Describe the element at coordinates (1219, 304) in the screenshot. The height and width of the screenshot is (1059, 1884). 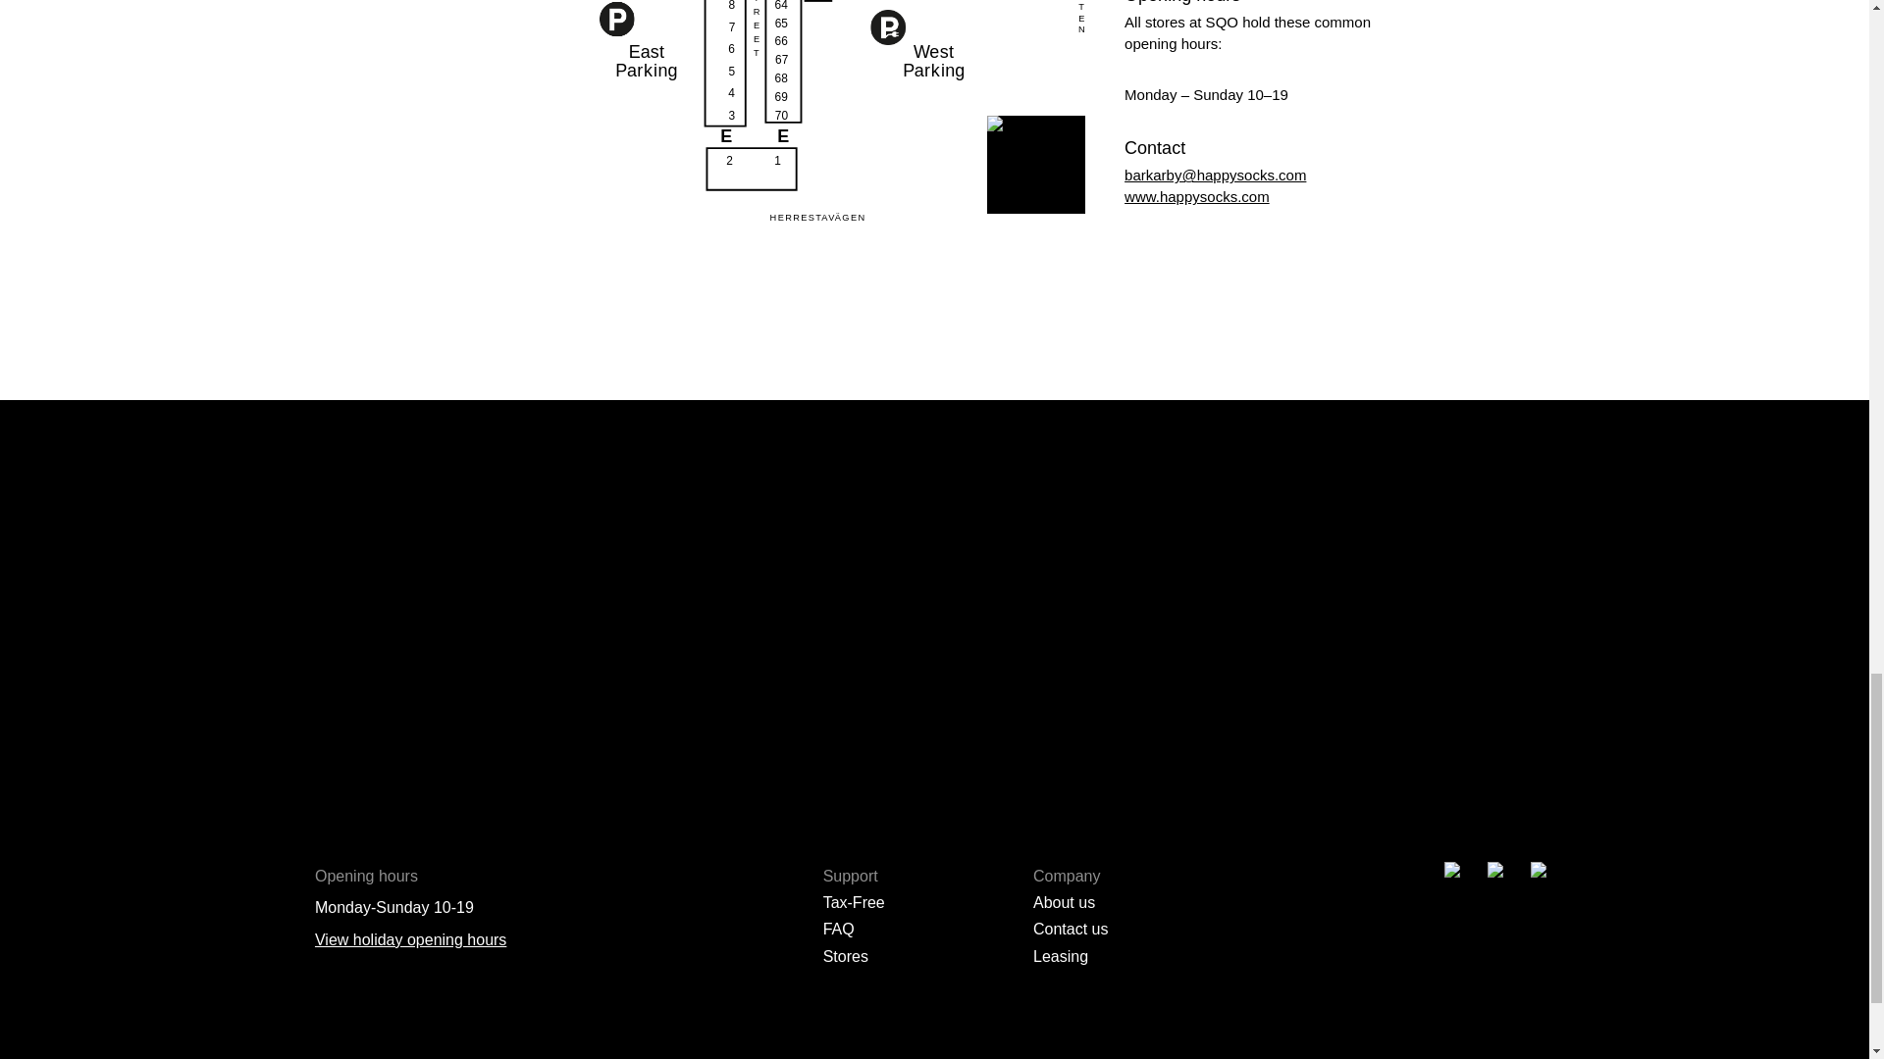
I see `Google Maps` at that location.